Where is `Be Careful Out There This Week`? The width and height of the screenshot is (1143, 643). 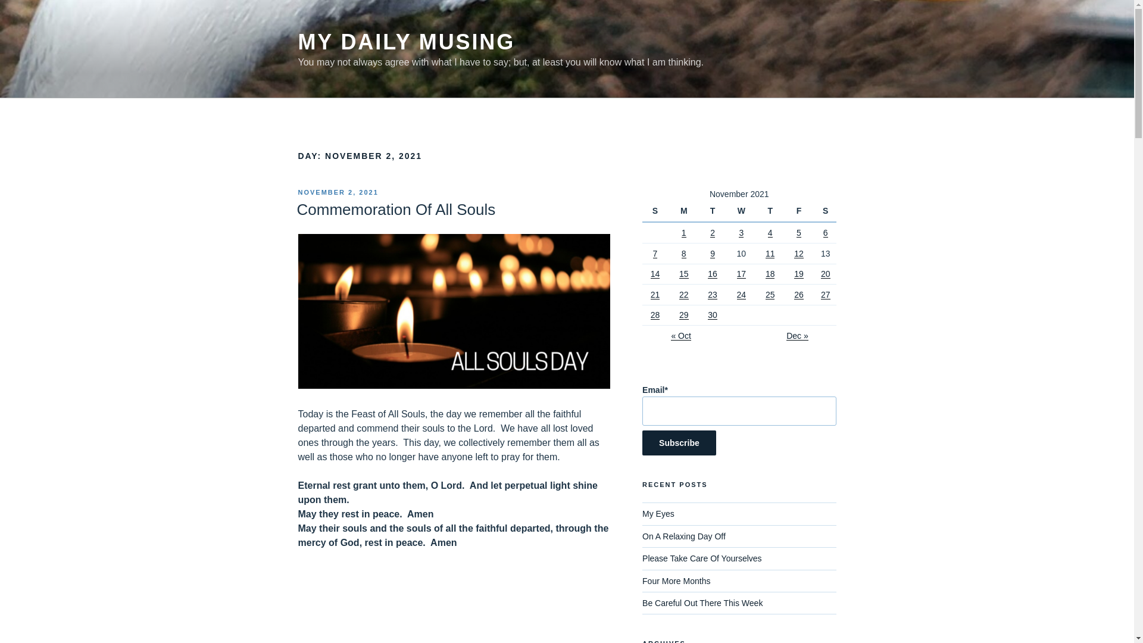
Be Careful Out There This Week is located at coordinates (702, 603).